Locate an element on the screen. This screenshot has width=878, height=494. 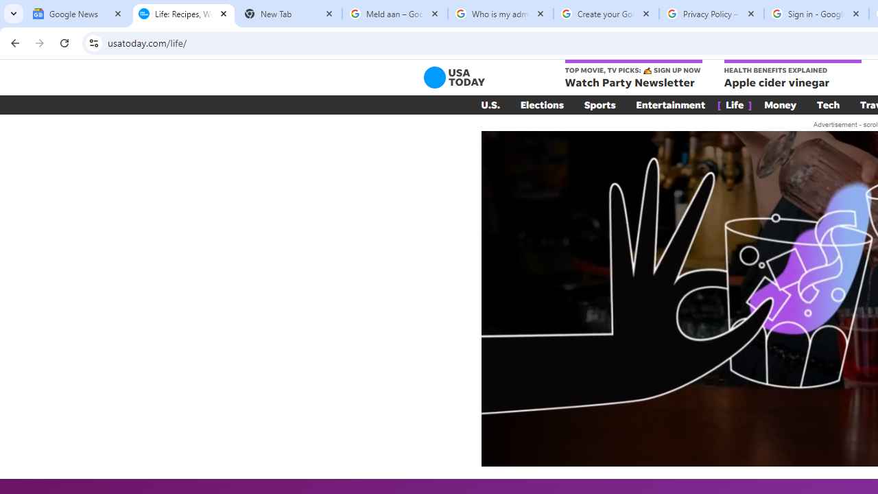
New Tab is located at coordinates (289, 14).